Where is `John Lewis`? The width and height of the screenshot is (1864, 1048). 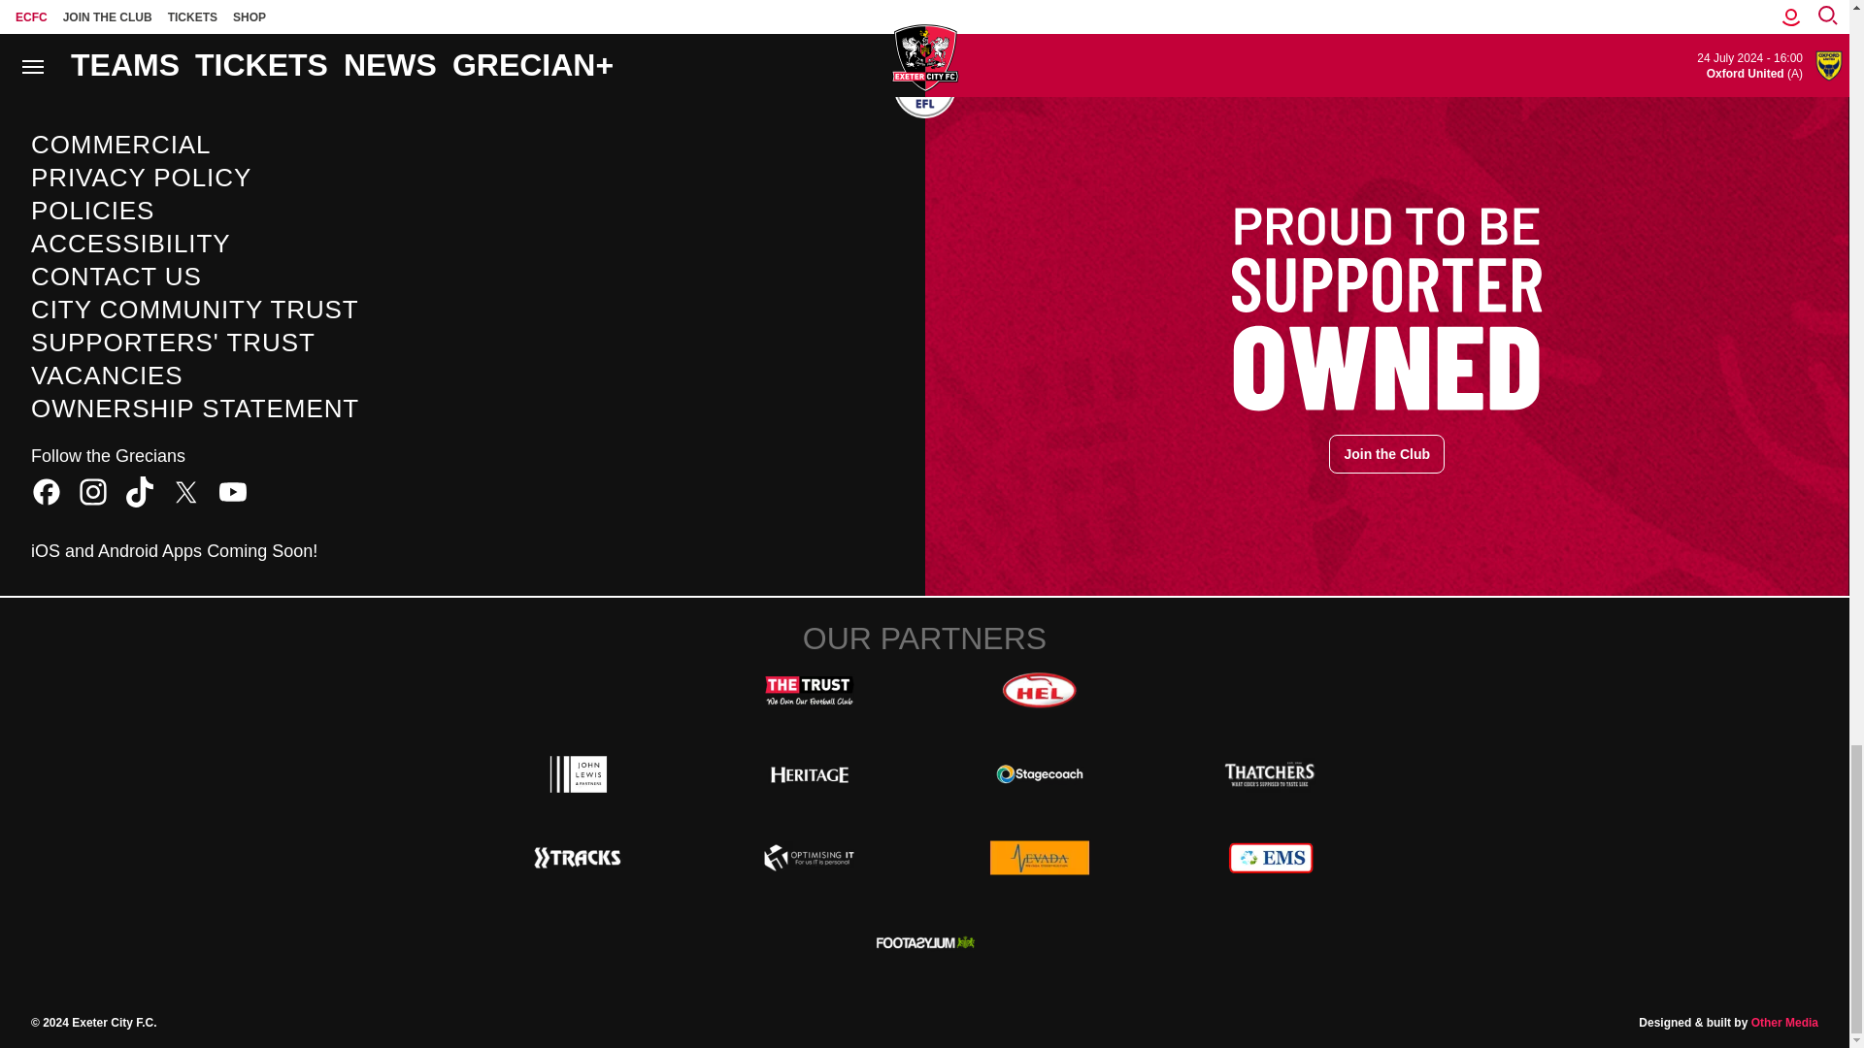
John Lewis is located at coordinates (579, 773).